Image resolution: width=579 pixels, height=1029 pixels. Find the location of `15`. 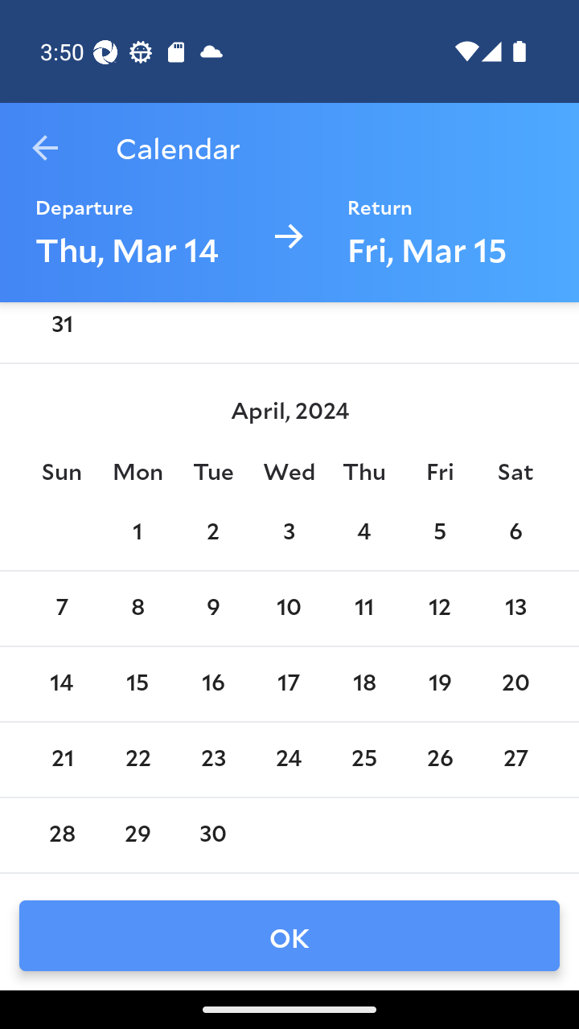

15 is located at coordinates (137, 683).